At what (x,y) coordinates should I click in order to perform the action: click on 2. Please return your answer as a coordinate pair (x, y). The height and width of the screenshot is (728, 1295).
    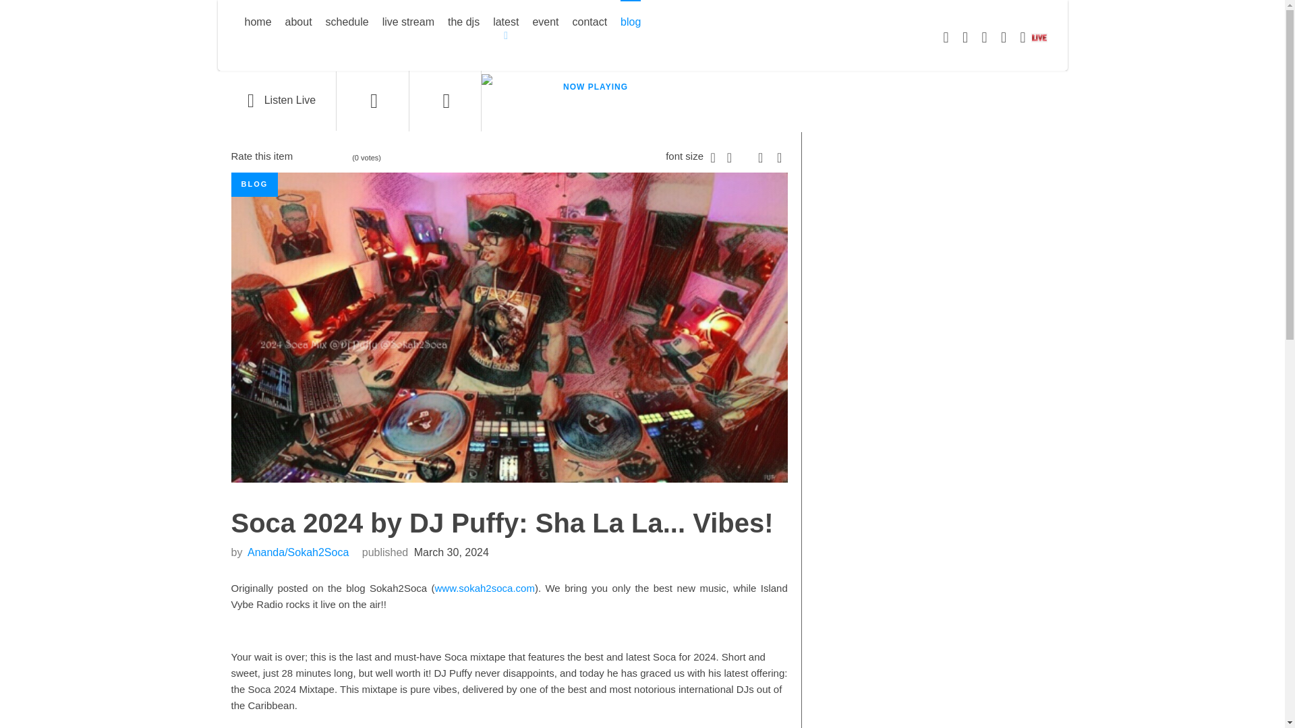
    Looking at the image, I should click on (306, 158).